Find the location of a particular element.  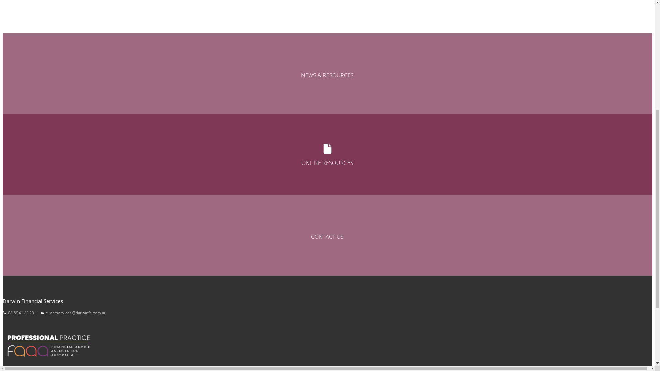

NEWS & RESOURCES is located at coordinates (327, 267).